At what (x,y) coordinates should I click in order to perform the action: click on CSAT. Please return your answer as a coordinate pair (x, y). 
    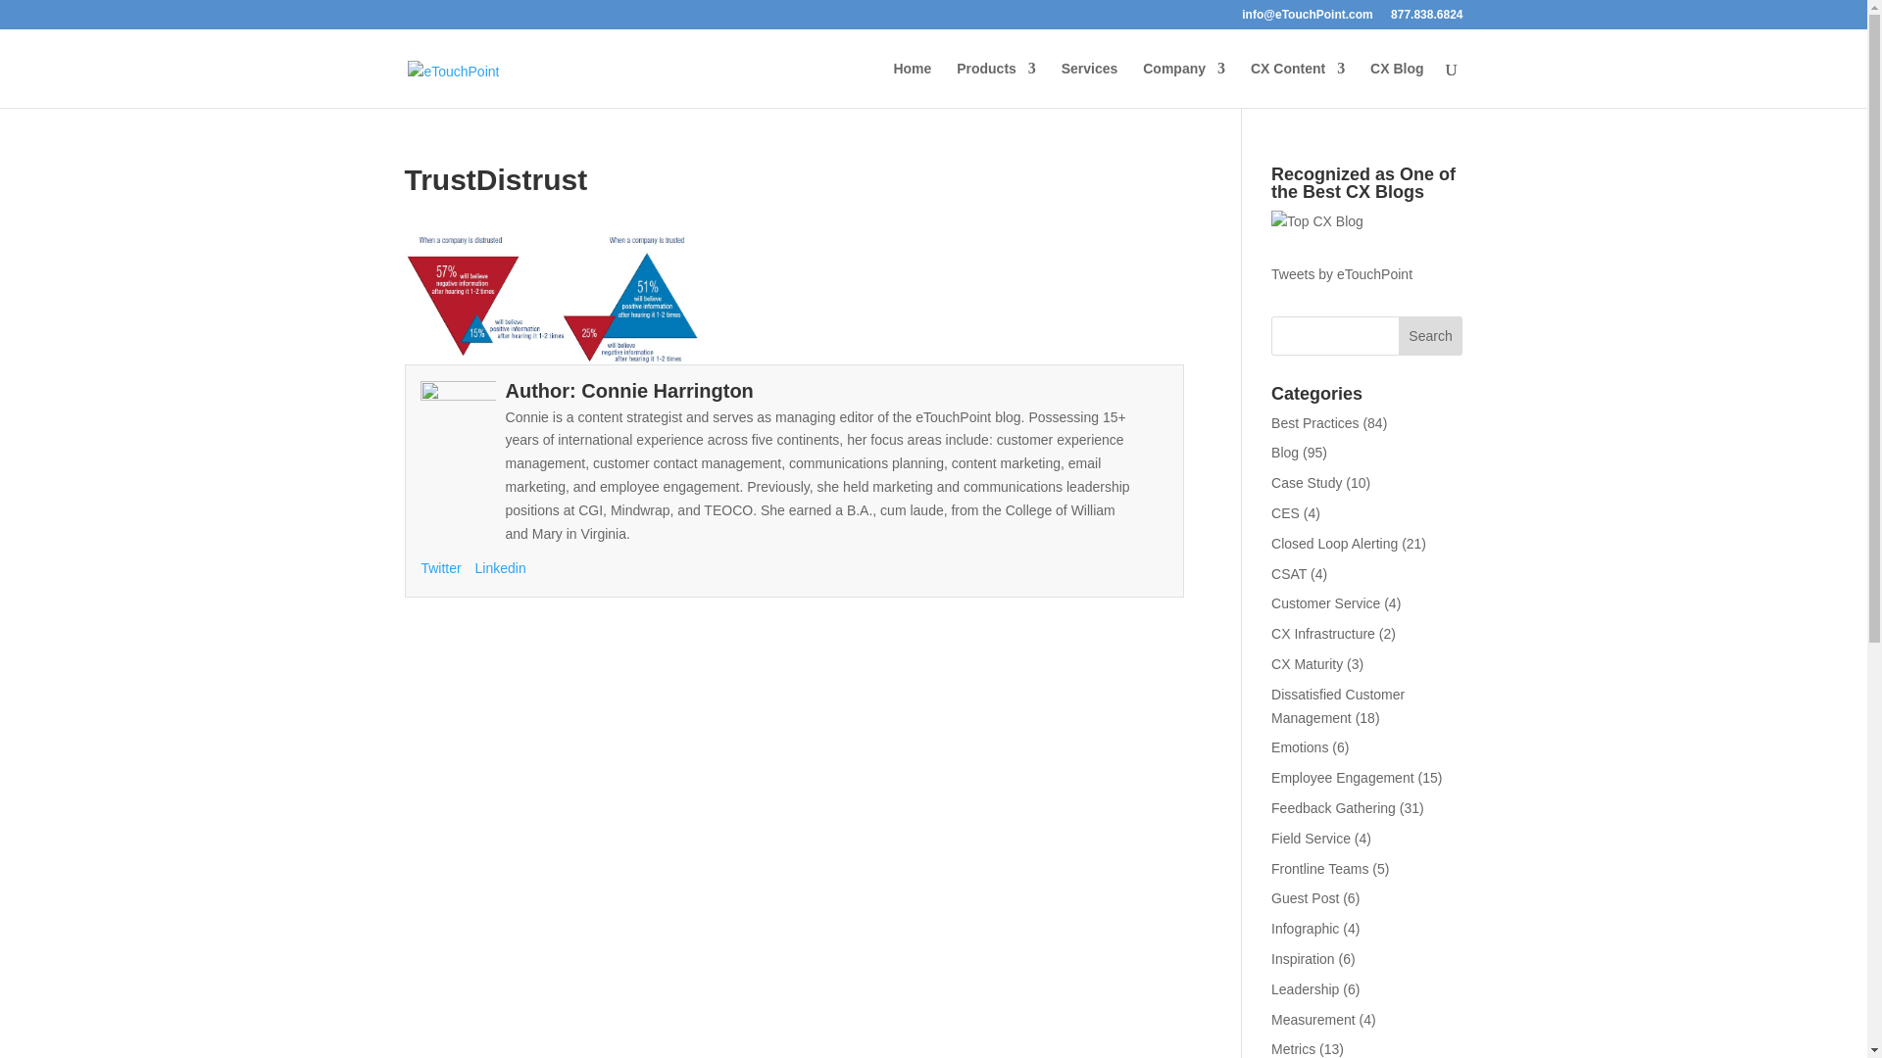
    Looking at the image, I should click on (1288, 574).